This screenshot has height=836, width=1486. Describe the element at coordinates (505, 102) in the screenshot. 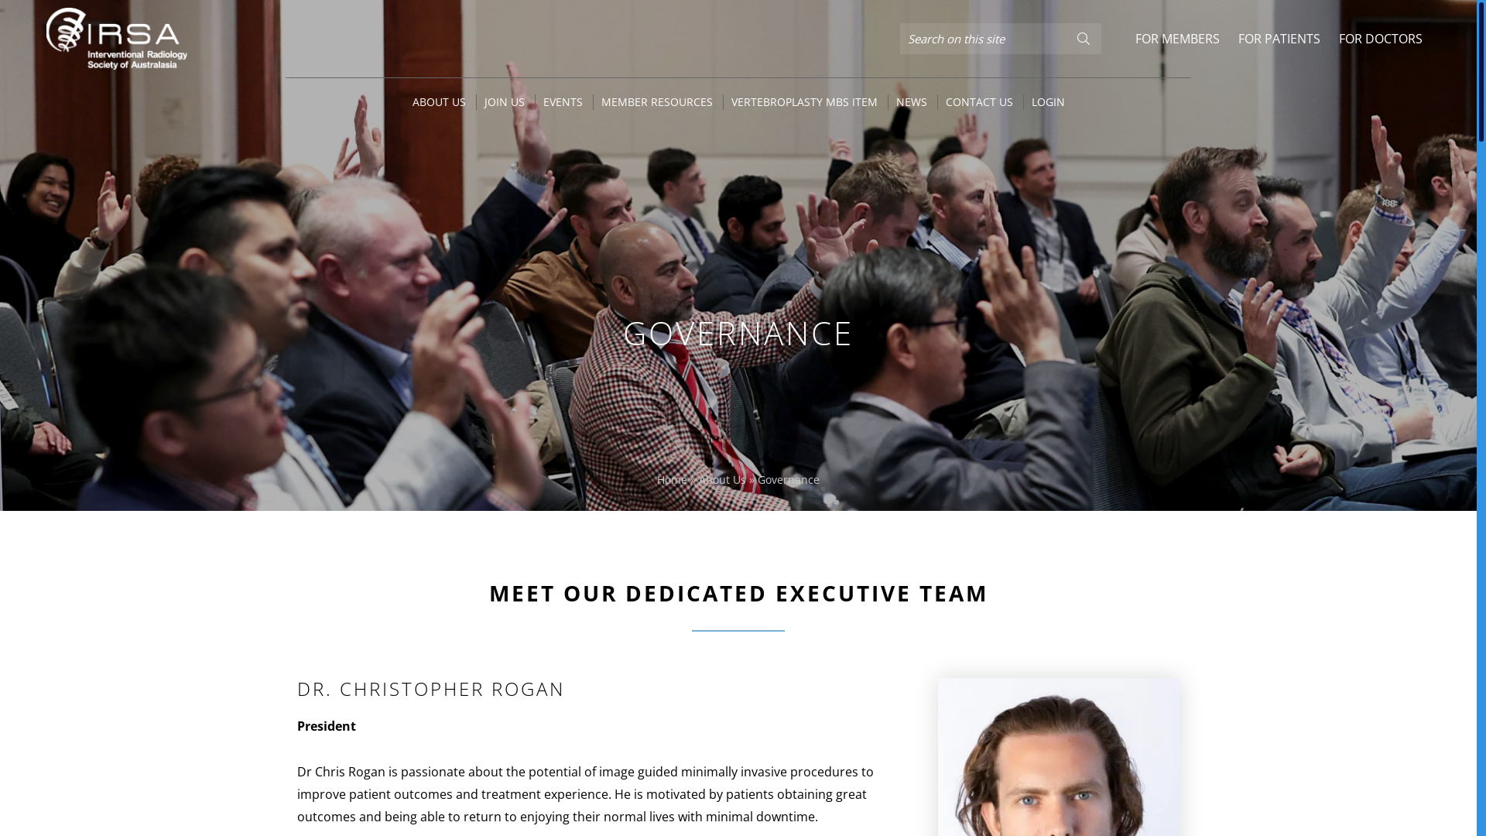

I see `JOIN US` at that location.